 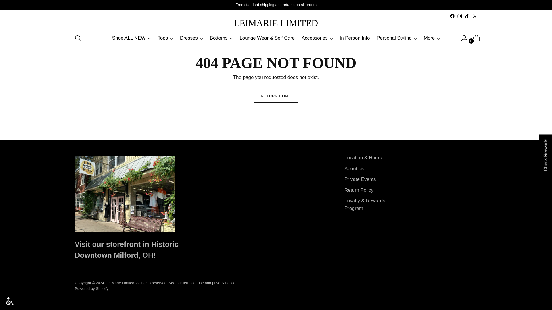 I want to click on LEIMARIE LIMITED, so click(x=276, y=23).